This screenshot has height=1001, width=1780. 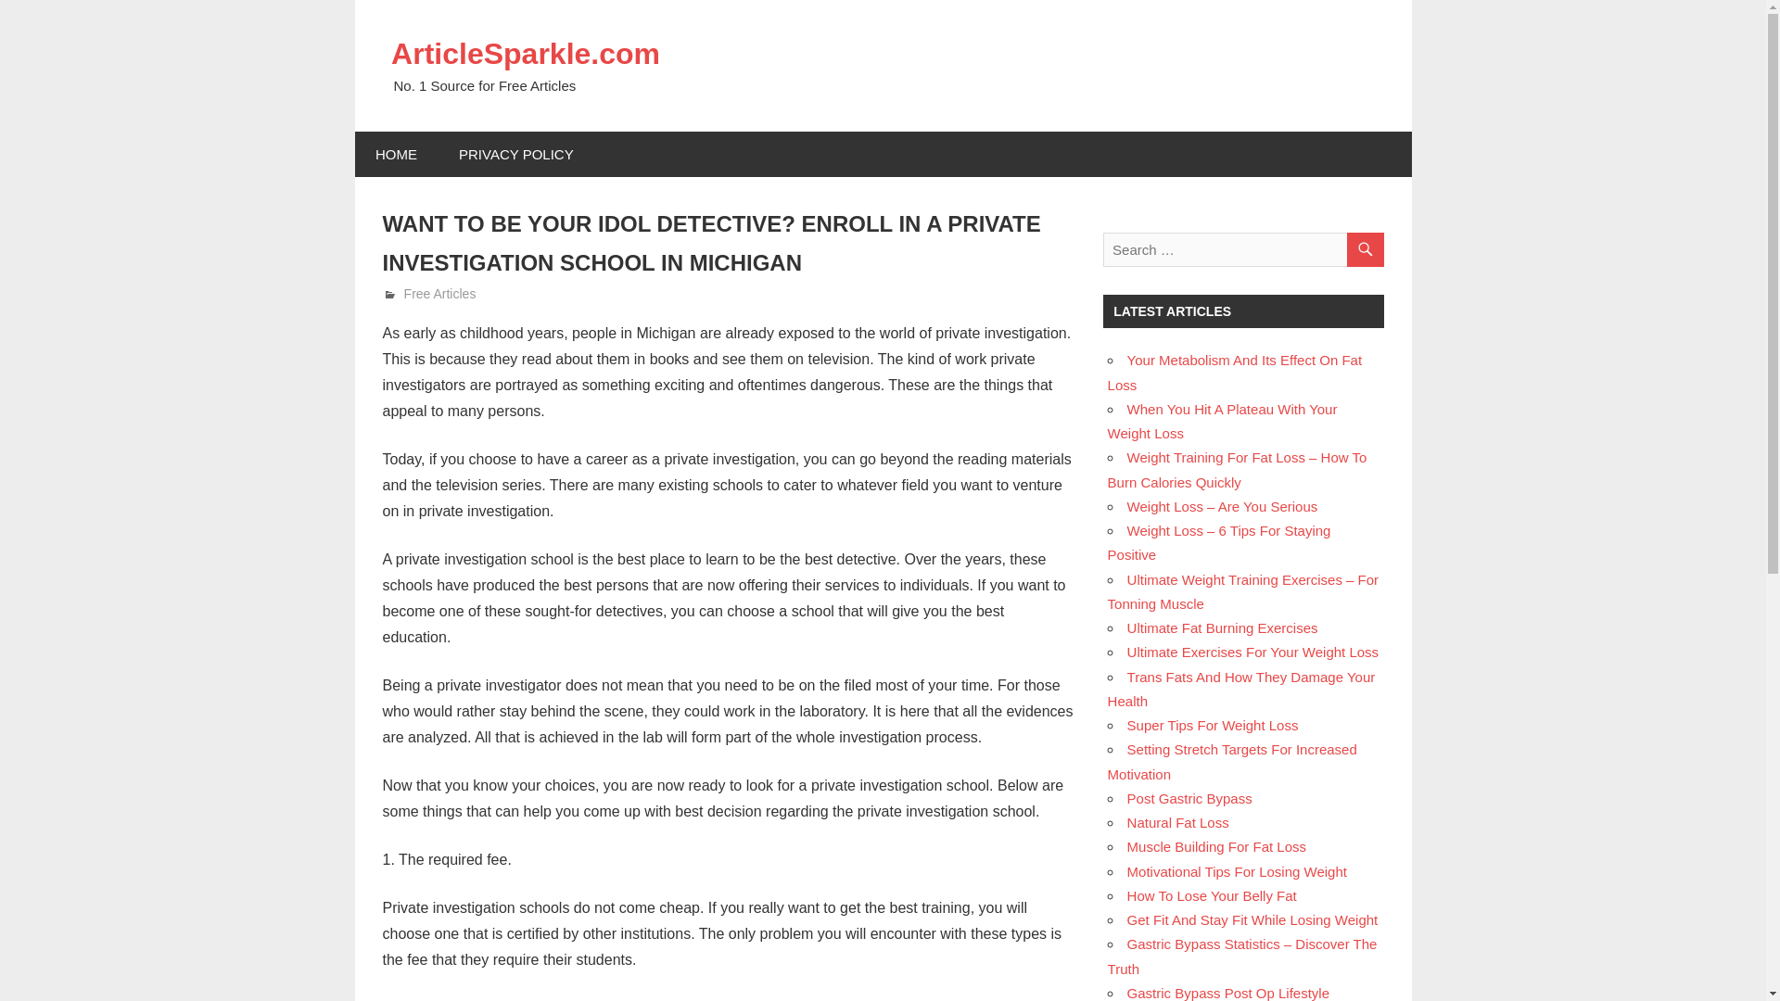 What do you see at coordinates (1177, 823) in the screenshot?
I see `Natural Fat Loss` at bounding box center [1177, 823].